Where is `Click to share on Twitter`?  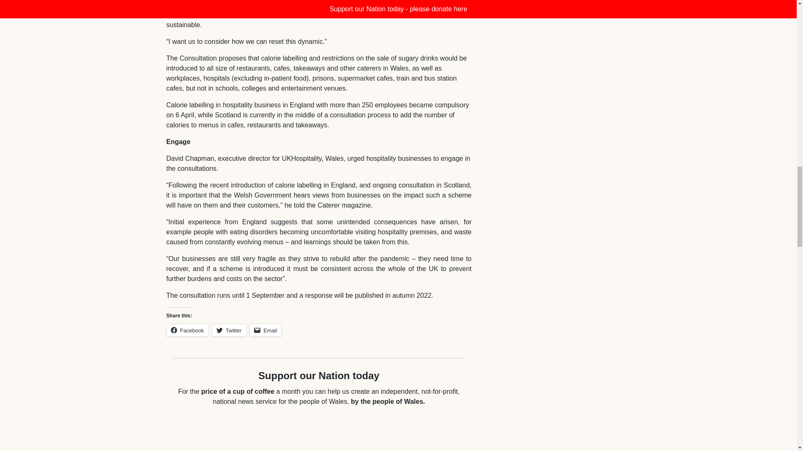 Click to share on Twitter is located at coordinates (229, 330).